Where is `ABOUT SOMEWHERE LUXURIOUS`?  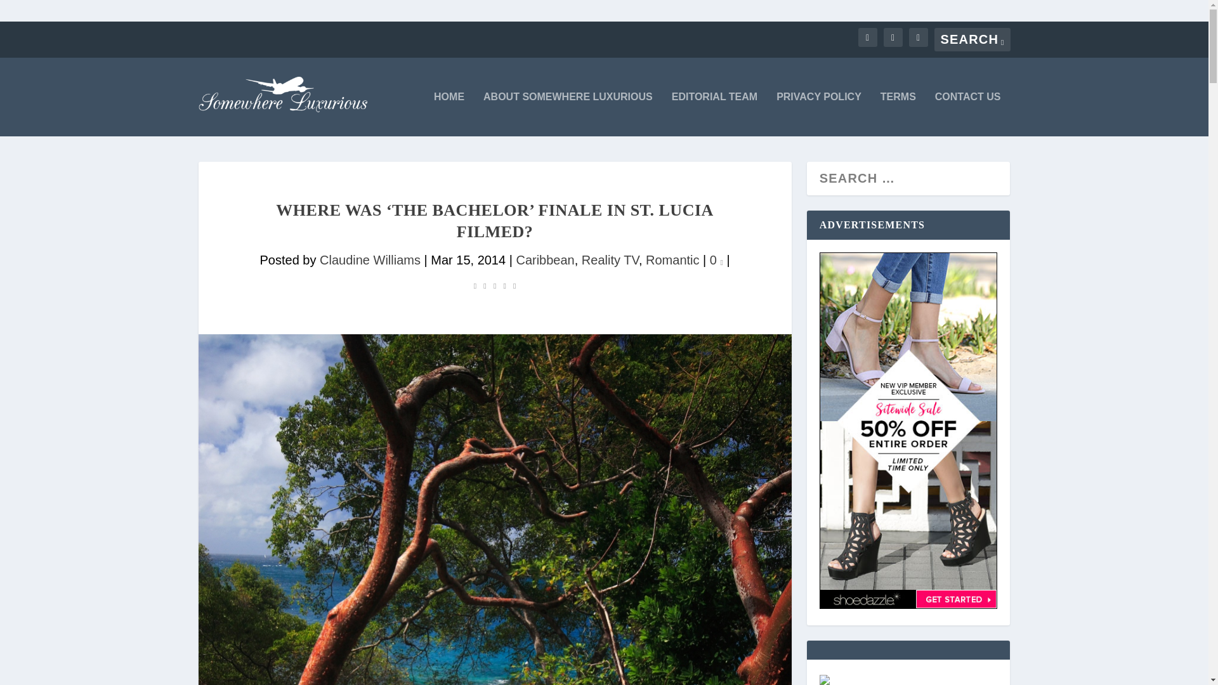 ABOUT SOMEWHERE LUXURIOUS is located at coordinates (568, 114).